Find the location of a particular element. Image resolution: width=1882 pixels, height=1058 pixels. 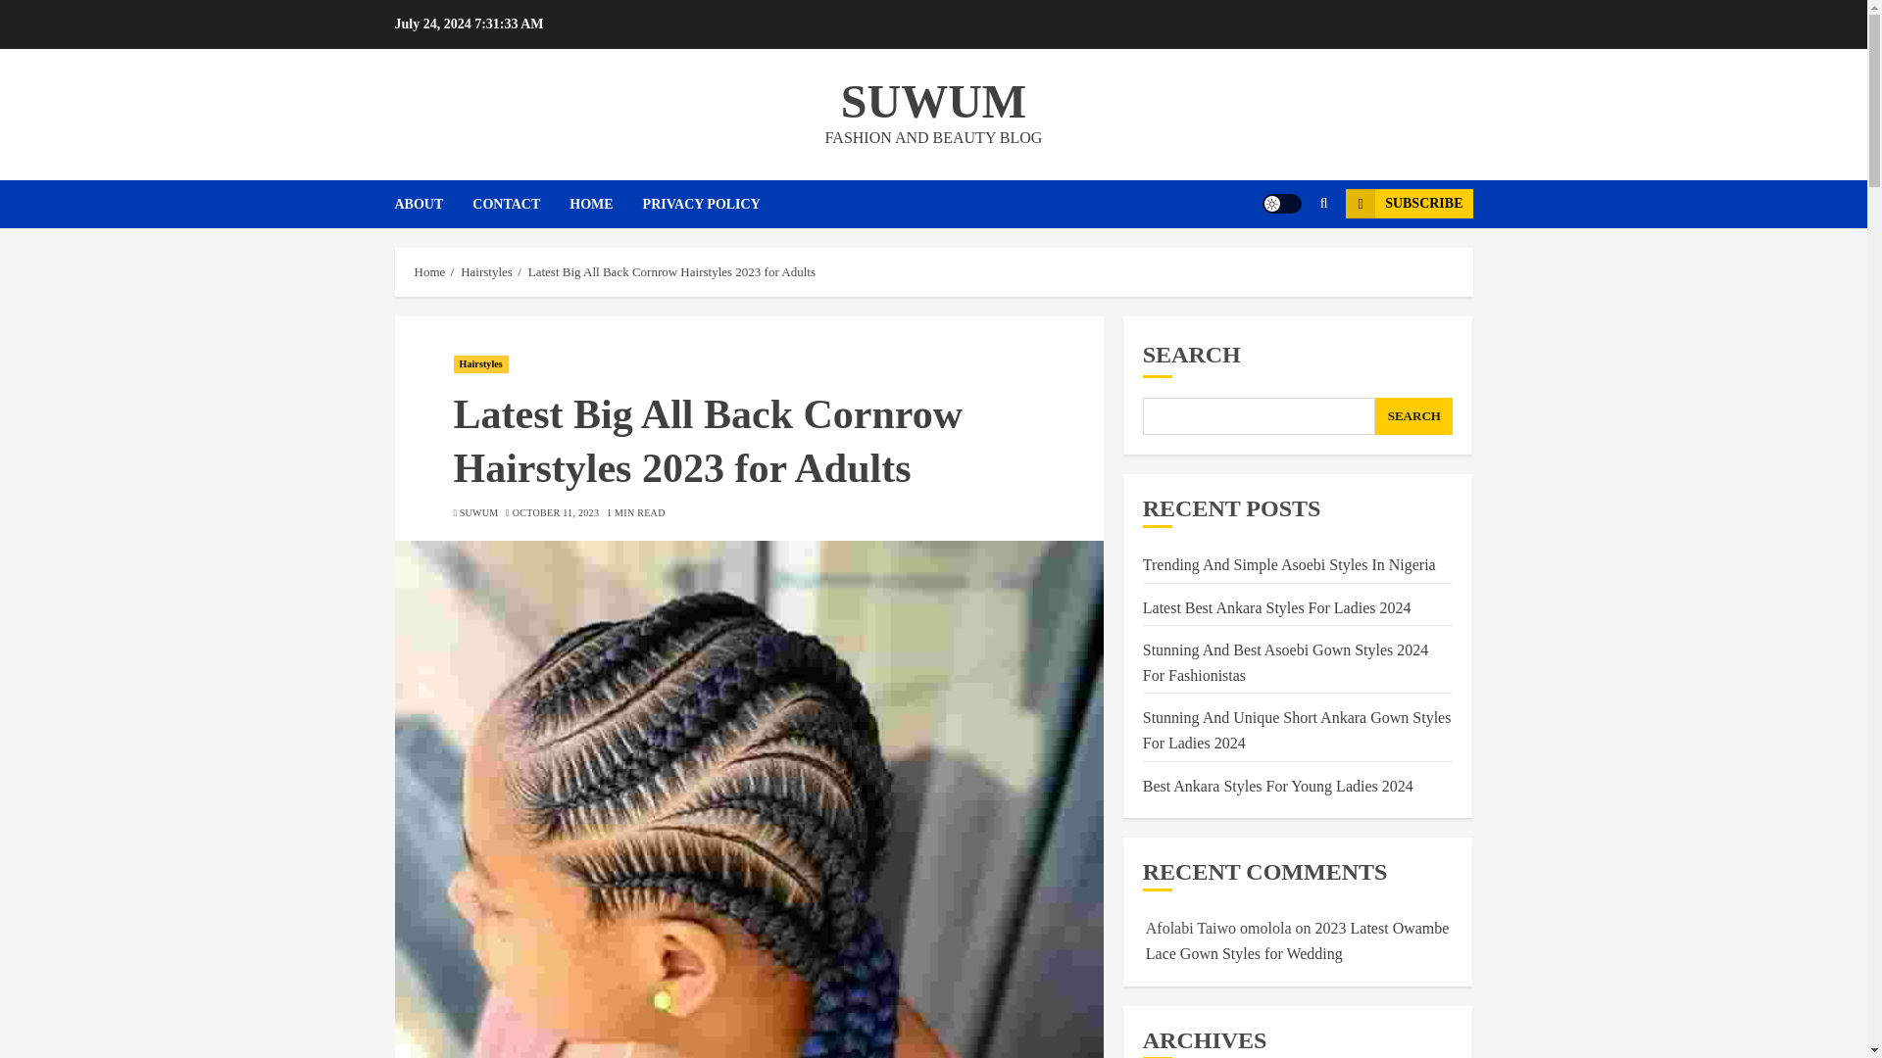

HOME is located at coordinates (606, 204).